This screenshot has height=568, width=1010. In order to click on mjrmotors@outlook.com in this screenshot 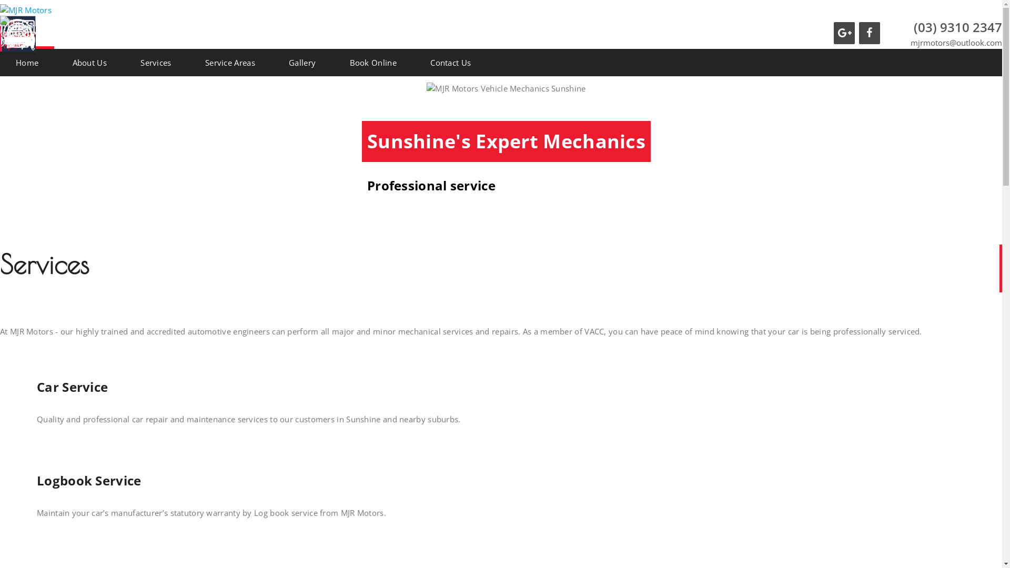, I will do `click(956, 43)`.